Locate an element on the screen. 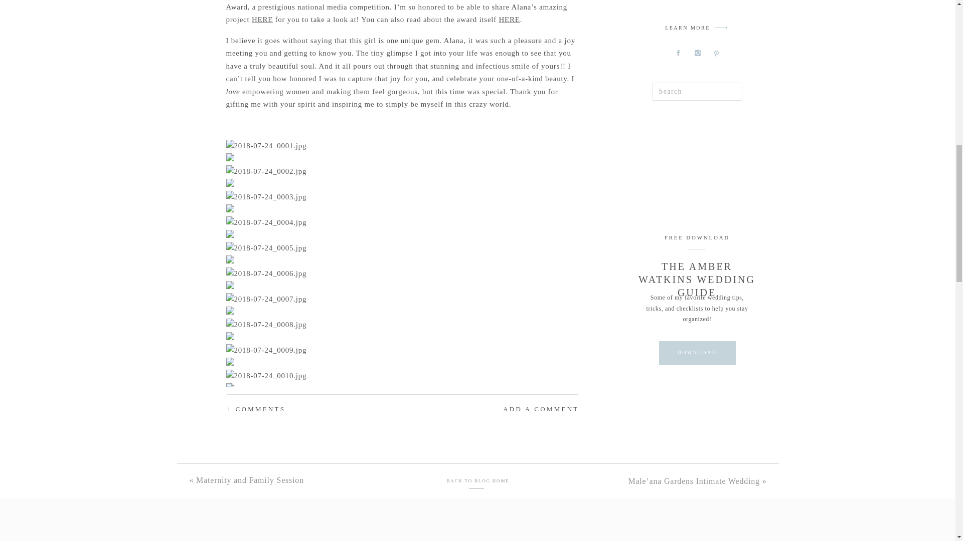 This screenshot has height=541, width=963. HERE is located at coordinates (262, 20).